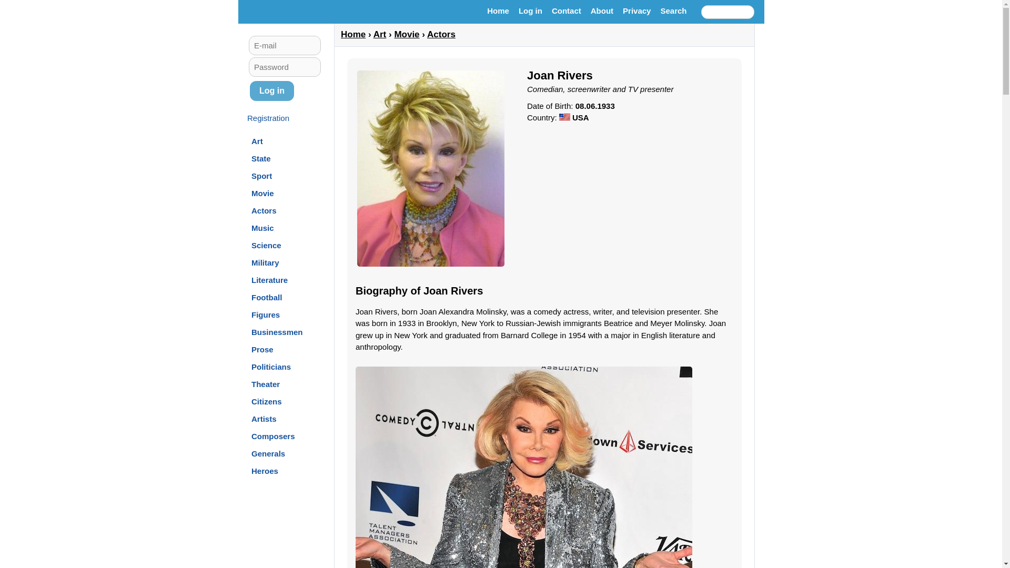 The width and height of the screenshot is (1010, 568). I want to click on Movie, so click(406, 34).